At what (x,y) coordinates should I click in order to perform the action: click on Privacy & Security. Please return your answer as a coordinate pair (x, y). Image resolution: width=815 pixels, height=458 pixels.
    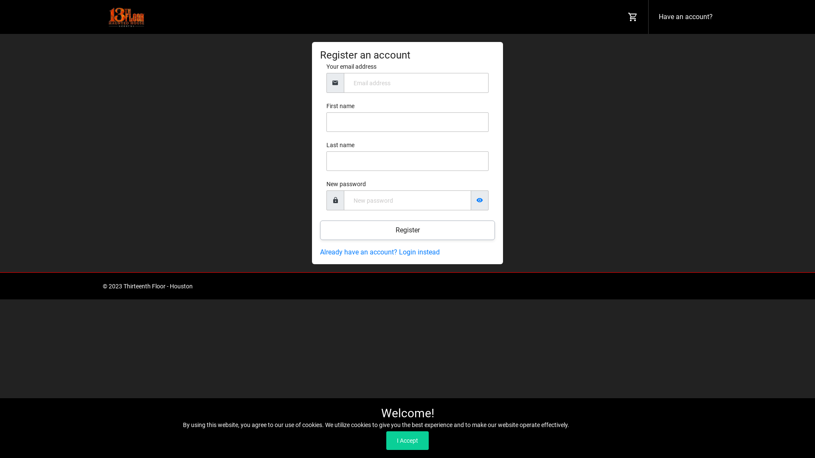
    Looking at the image, I should click on (662, 286).